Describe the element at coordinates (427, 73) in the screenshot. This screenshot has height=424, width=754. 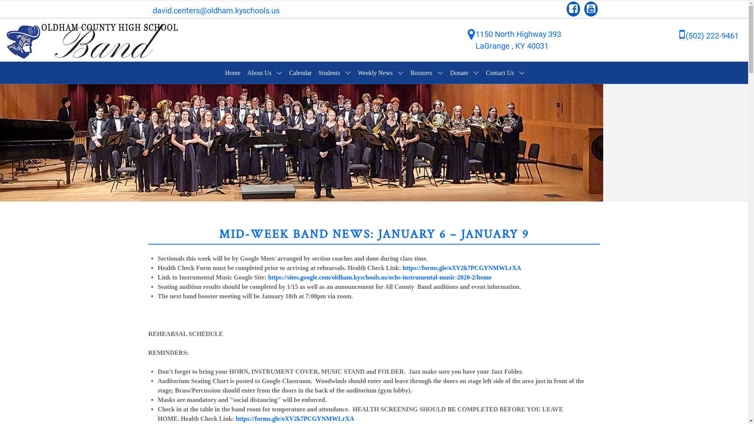
I see `Boosters` at that location.